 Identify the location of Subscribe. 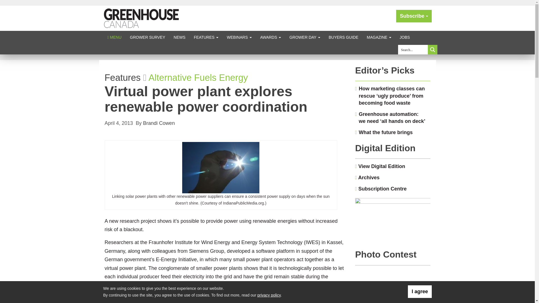
(414, 16).